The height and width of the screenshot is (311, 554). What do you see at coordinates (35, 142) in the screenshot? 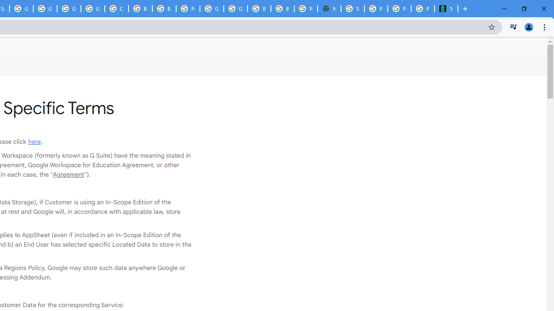
I see `here` at bounding box center [35, 142].